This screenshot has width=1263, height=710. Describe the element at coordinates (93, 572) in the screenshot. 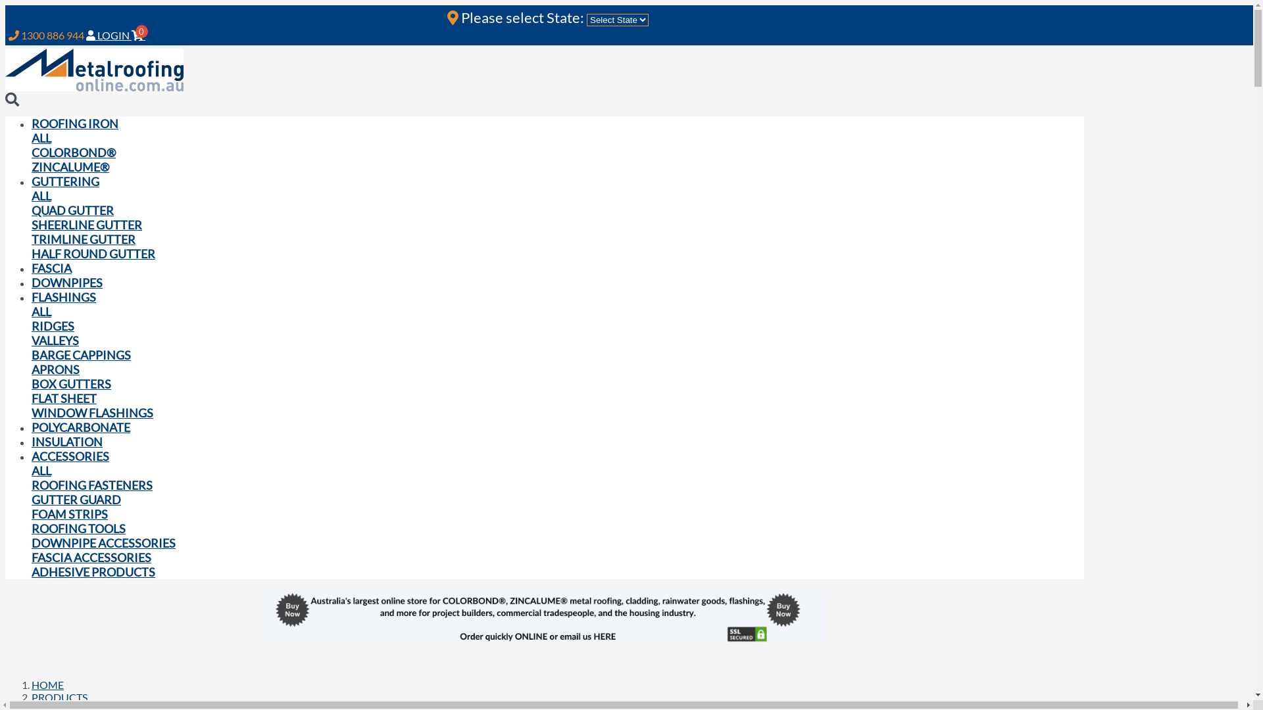

I see `ADHESIVE PRODUCTS` at that location.